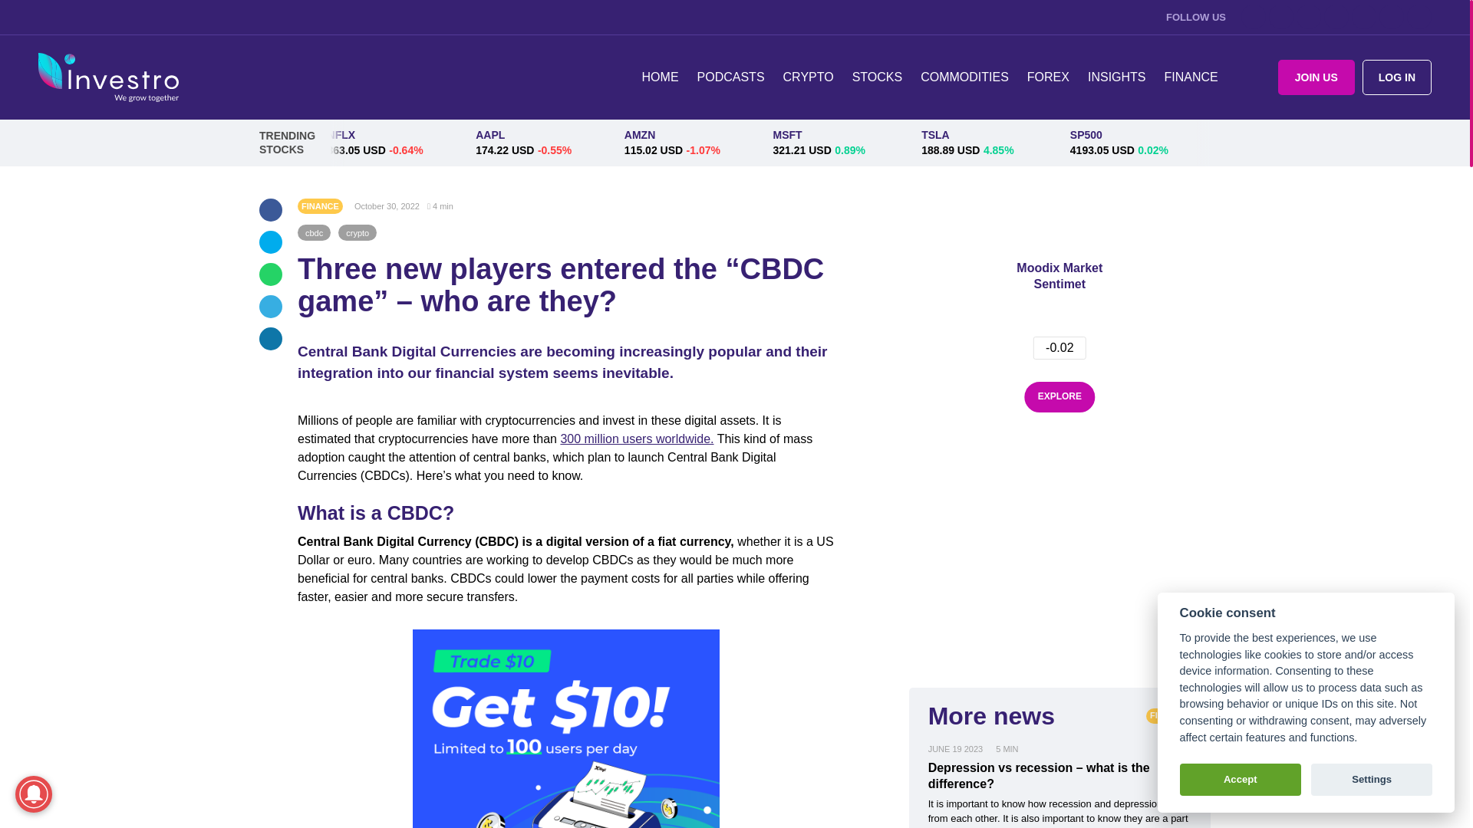 Image resolution: width=1473 pixels, height=828 pixels. I want to click on crypto, so click(358, 232).